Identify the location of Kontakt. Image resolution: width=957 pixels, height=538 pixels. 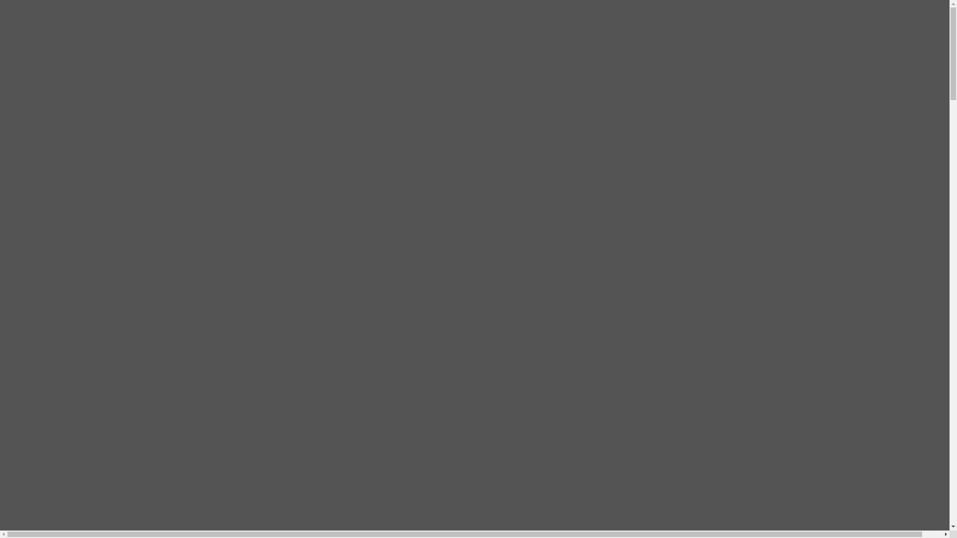
(88, 211).